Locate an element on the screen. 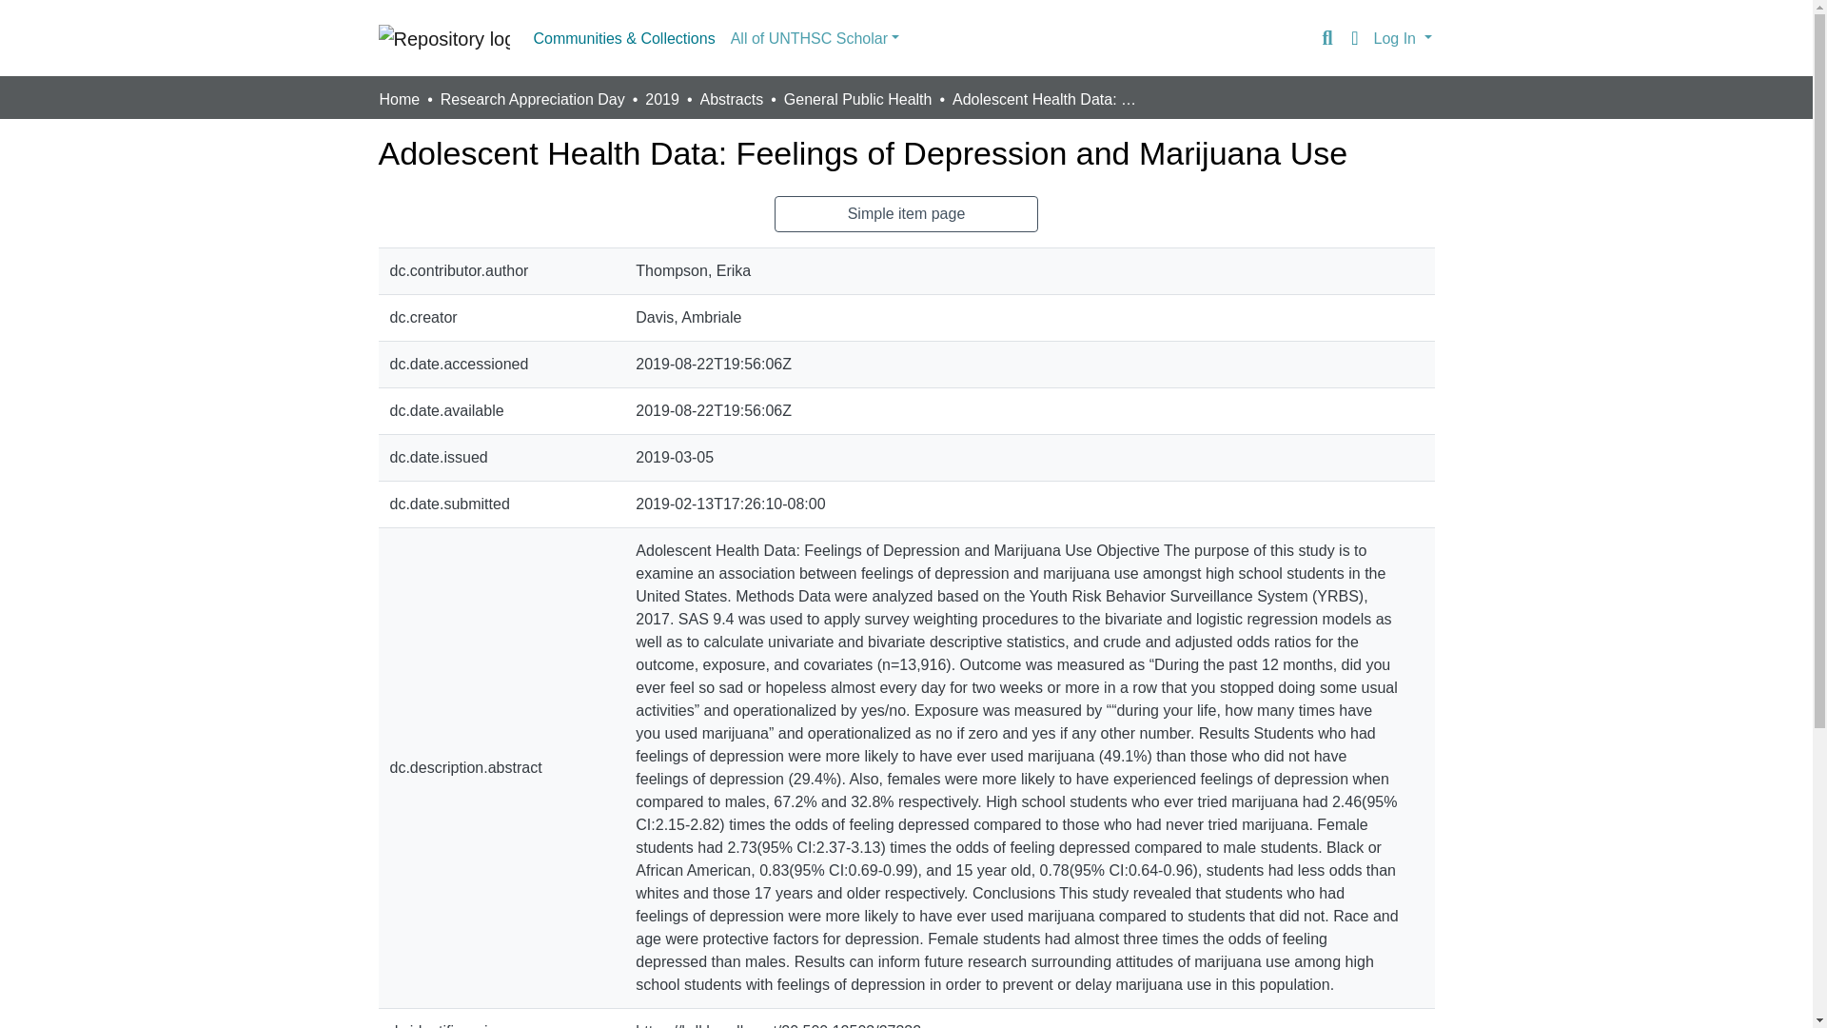  All of UNTHSC Scholar is located at coordinates (815, 38).